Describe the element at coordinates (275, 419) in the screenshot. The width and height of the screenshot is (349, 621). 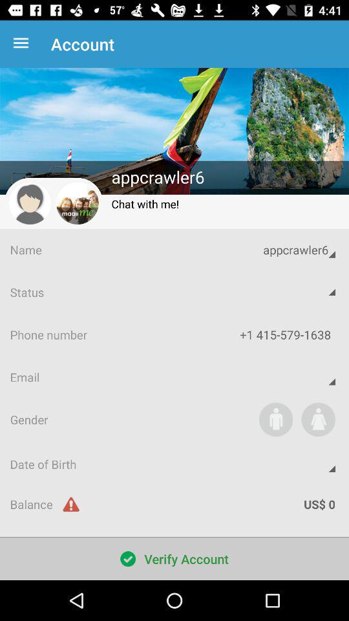
I see `turn on the item to the right of the gender` at that location.